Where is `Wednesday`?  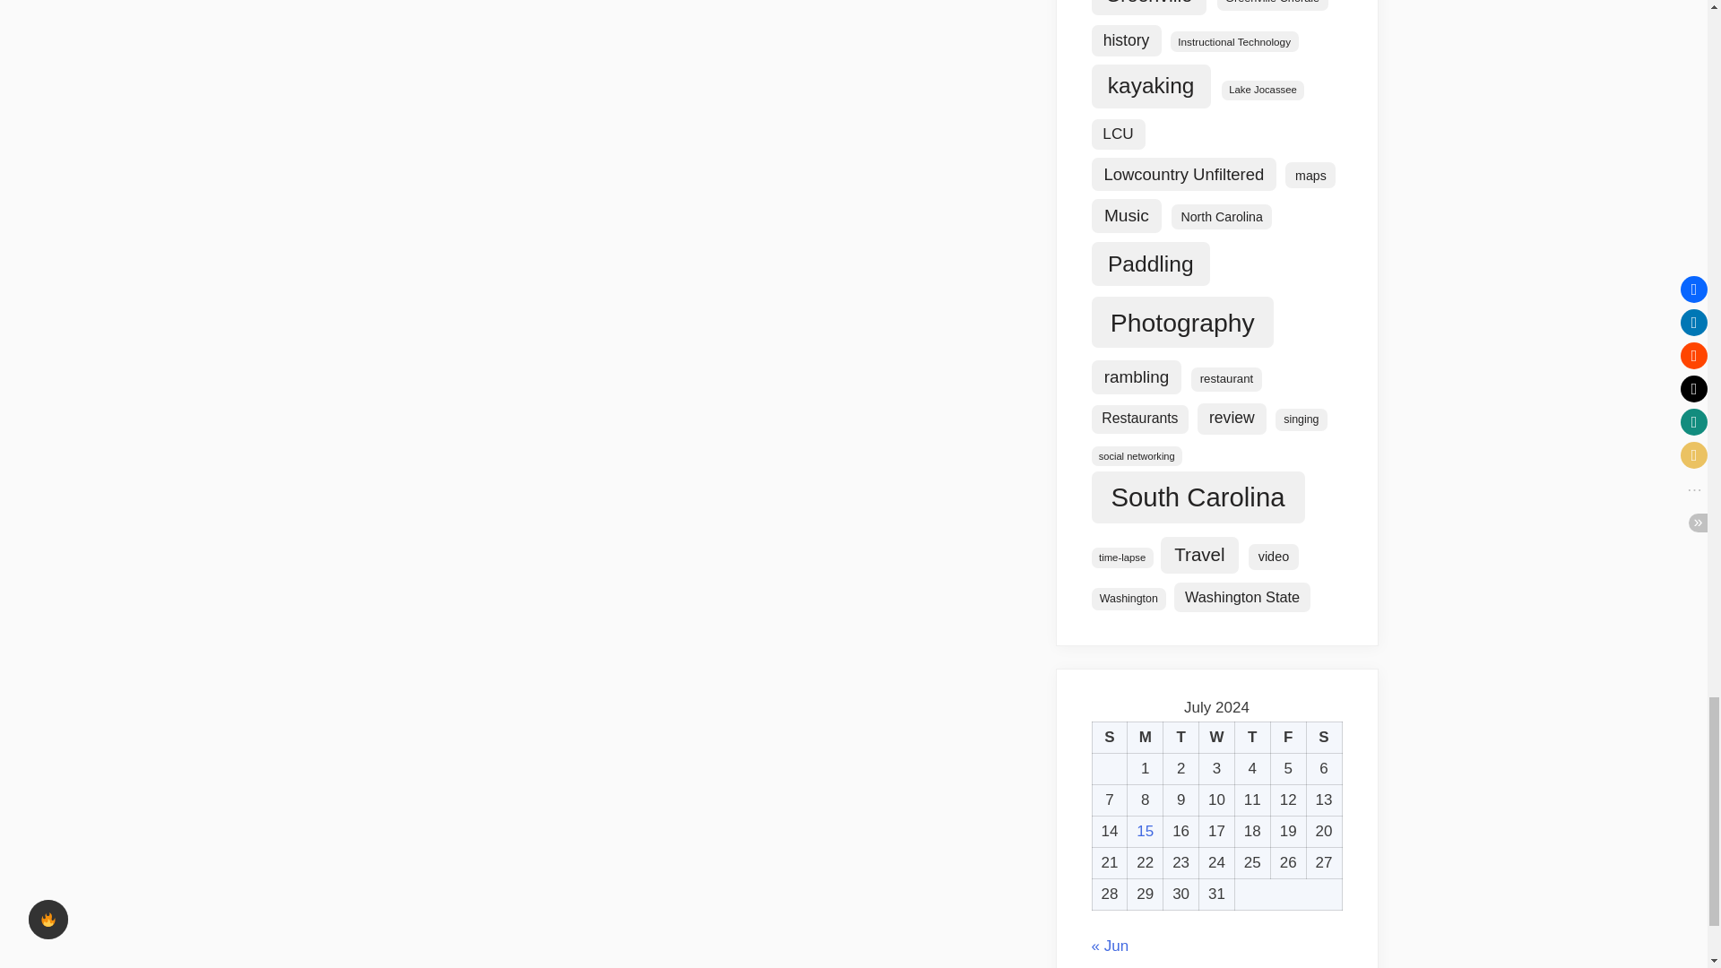 Wednesday is located at coordinates (1217, 738).